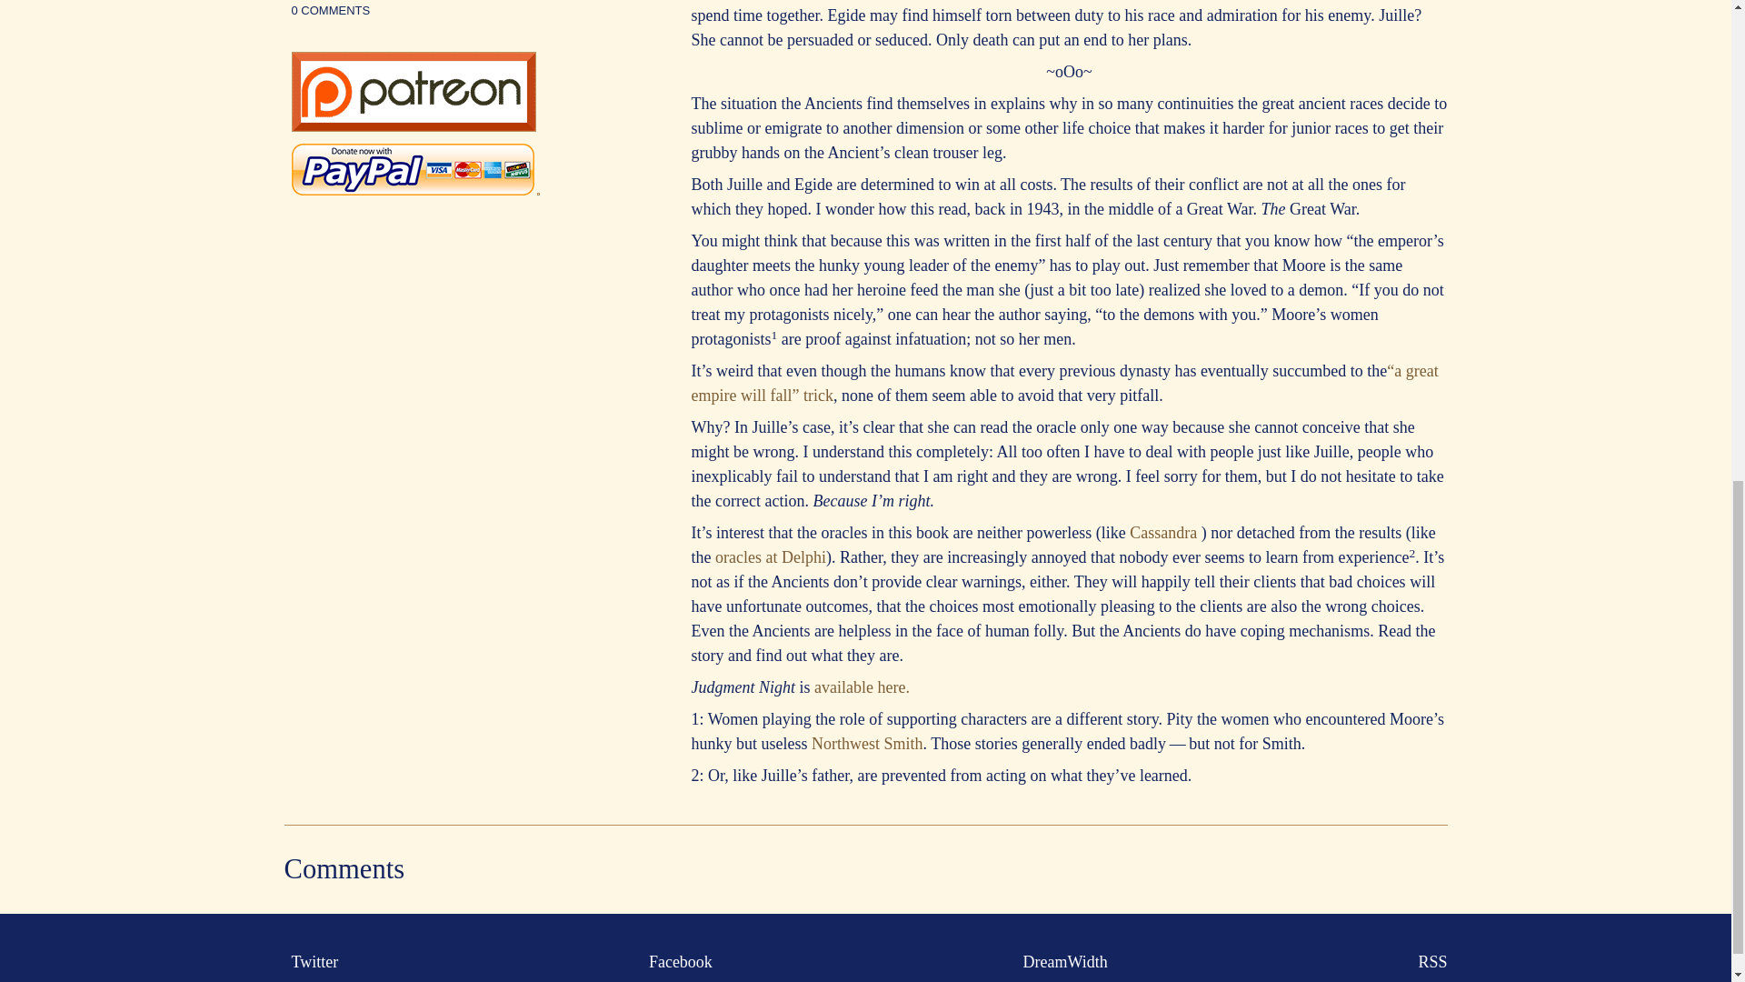 This screenshot has width=1745, height=982. What do you see at coordinates (311, 962) in the screenshot?
I see `Twitter` at bounding box center [311, 962].